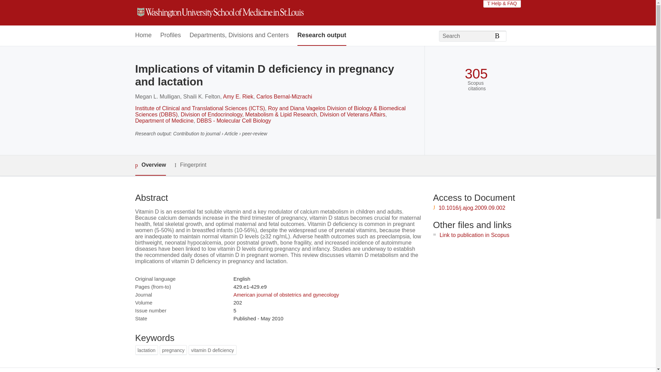 Image resolution: width=661 pixels, height=372 pixels. Describe the element at coordinates (322, 35) in the screenshot. I see `Research output` at that location.